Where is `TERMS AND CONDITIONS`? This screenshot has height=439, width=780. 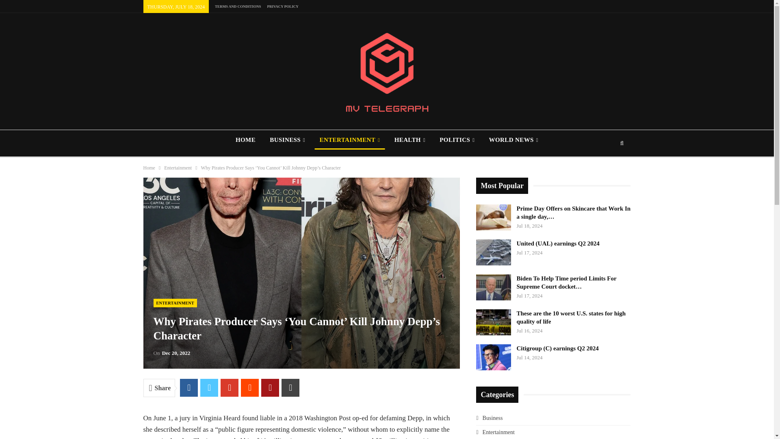
TERMS AND CONDITIONS is located at coordinates (238, 6).